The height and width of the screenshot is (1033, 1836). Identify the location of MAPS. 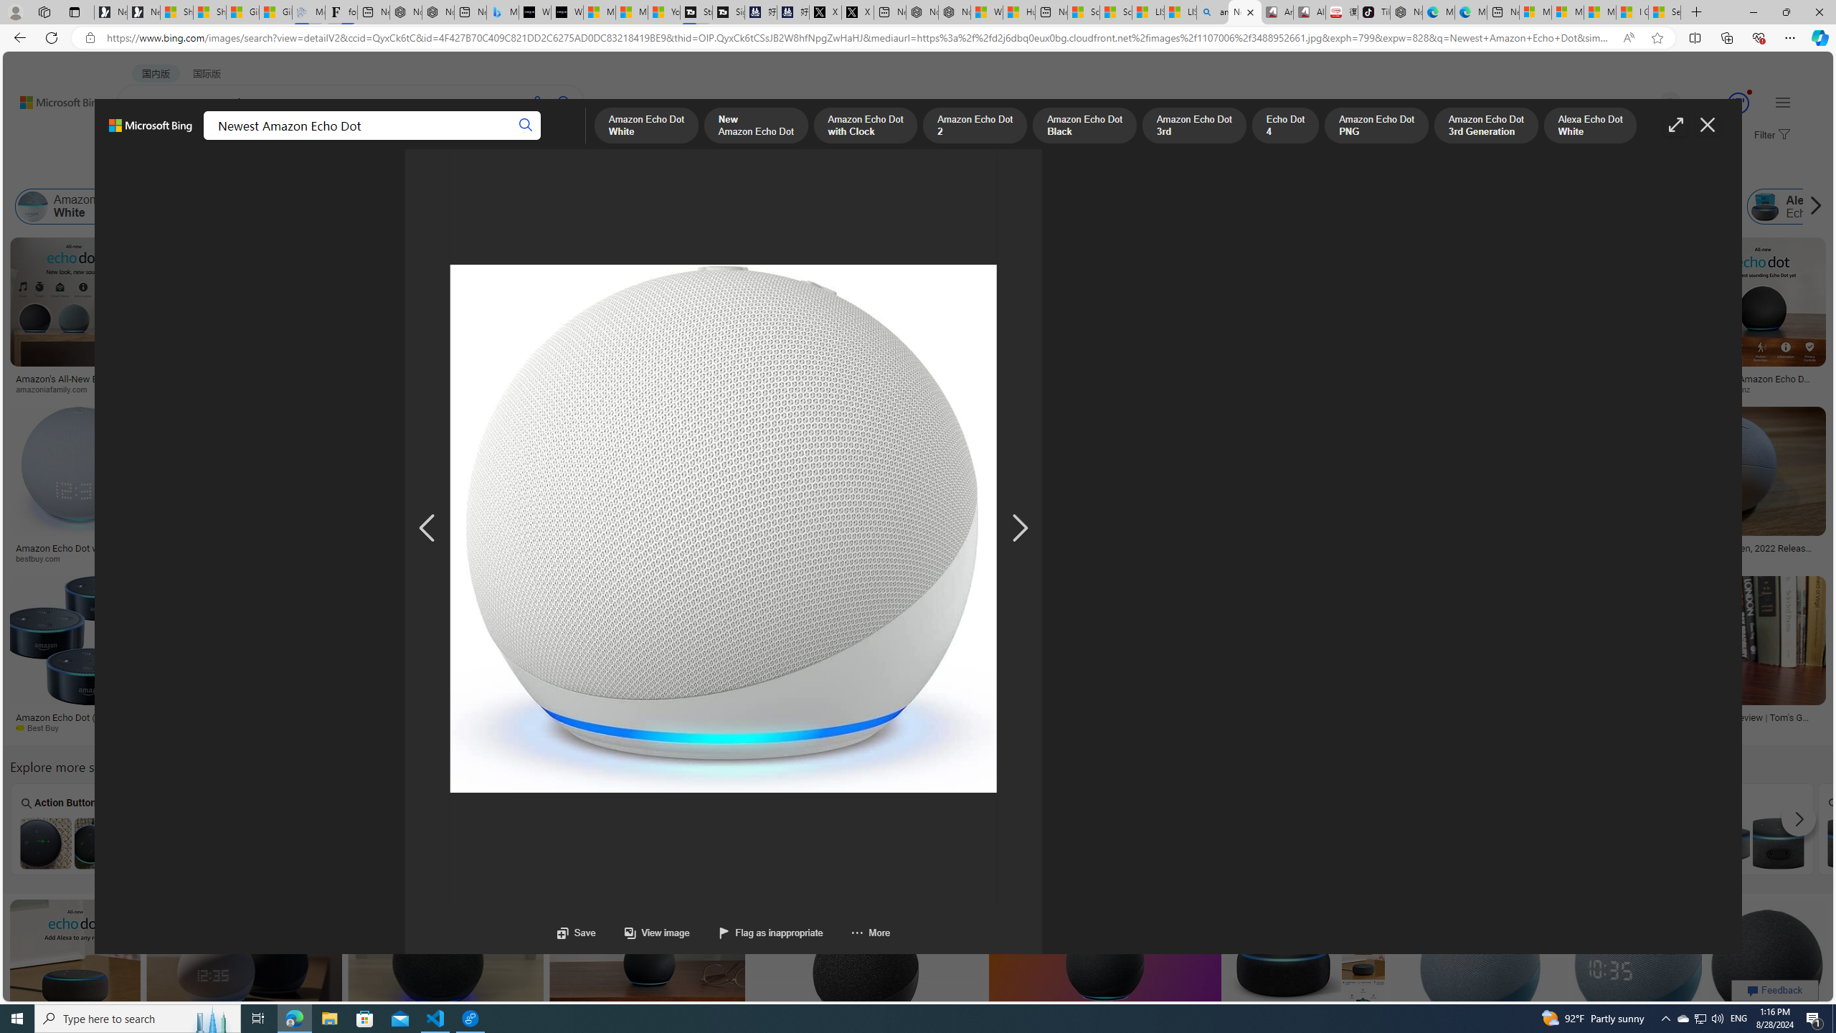
(501, 141).